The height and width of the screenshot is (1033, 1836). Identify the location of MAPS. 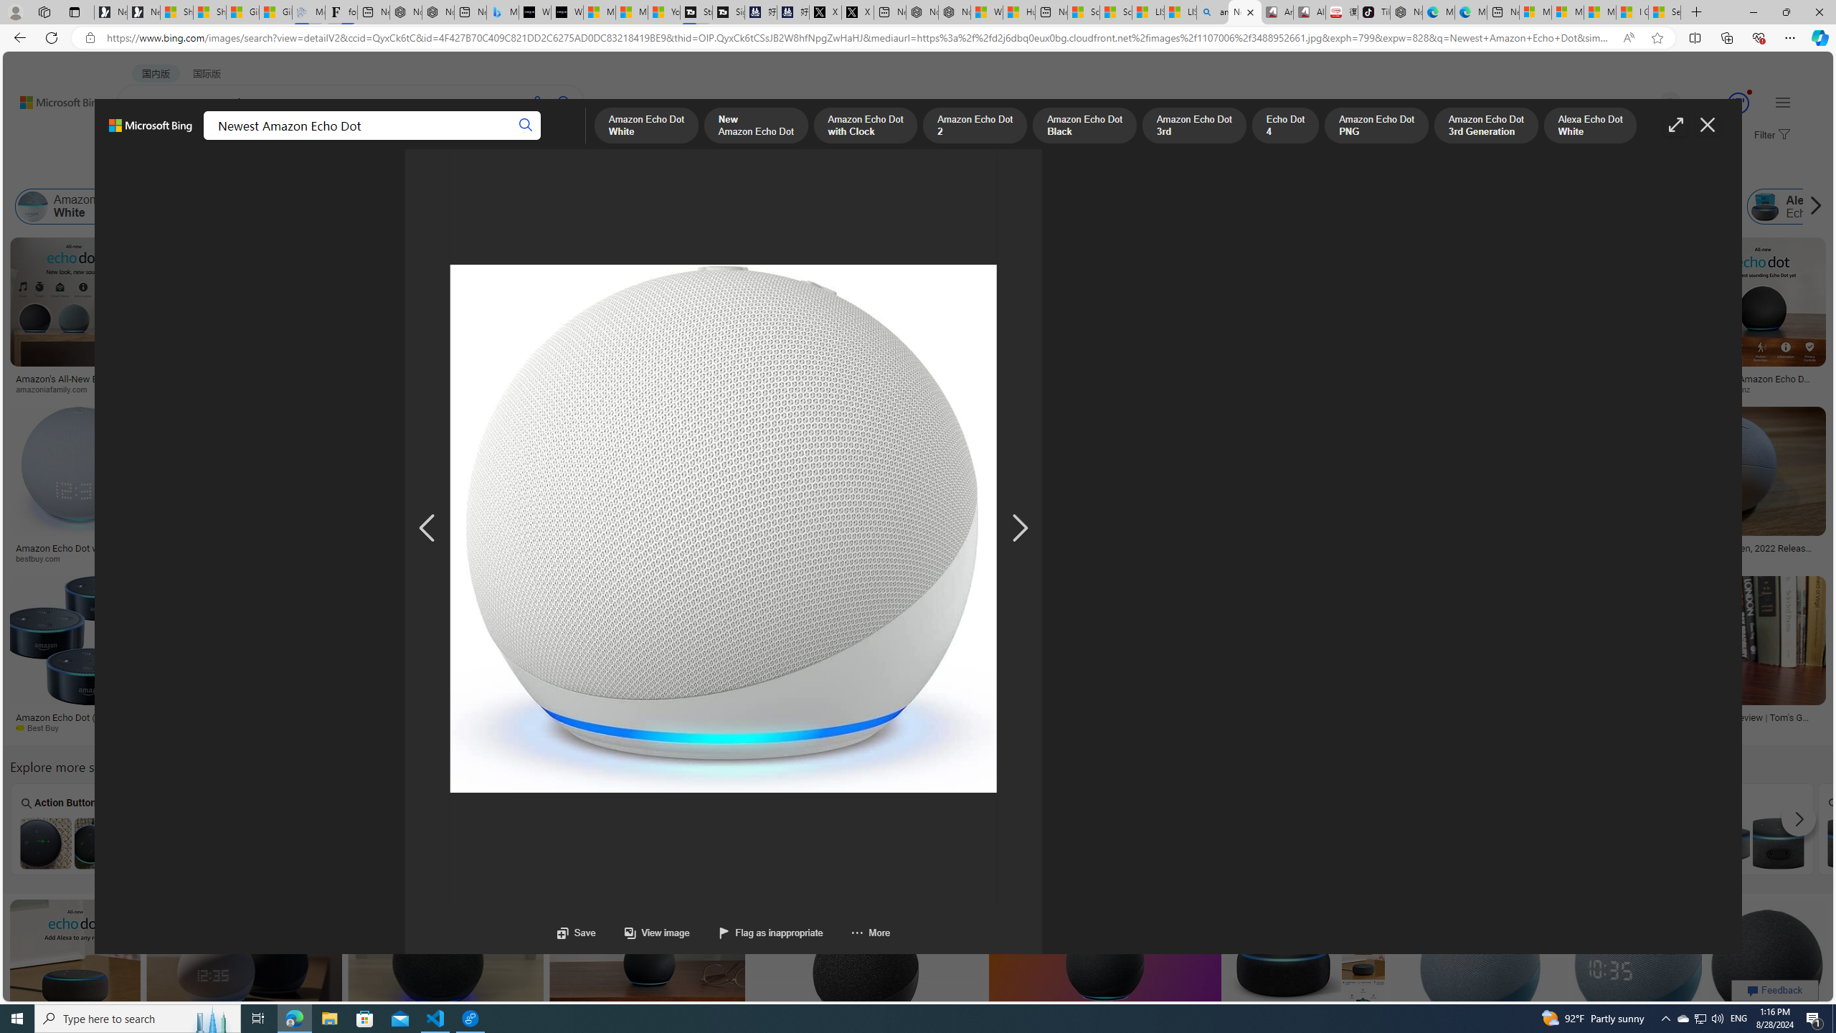
(501, 141).